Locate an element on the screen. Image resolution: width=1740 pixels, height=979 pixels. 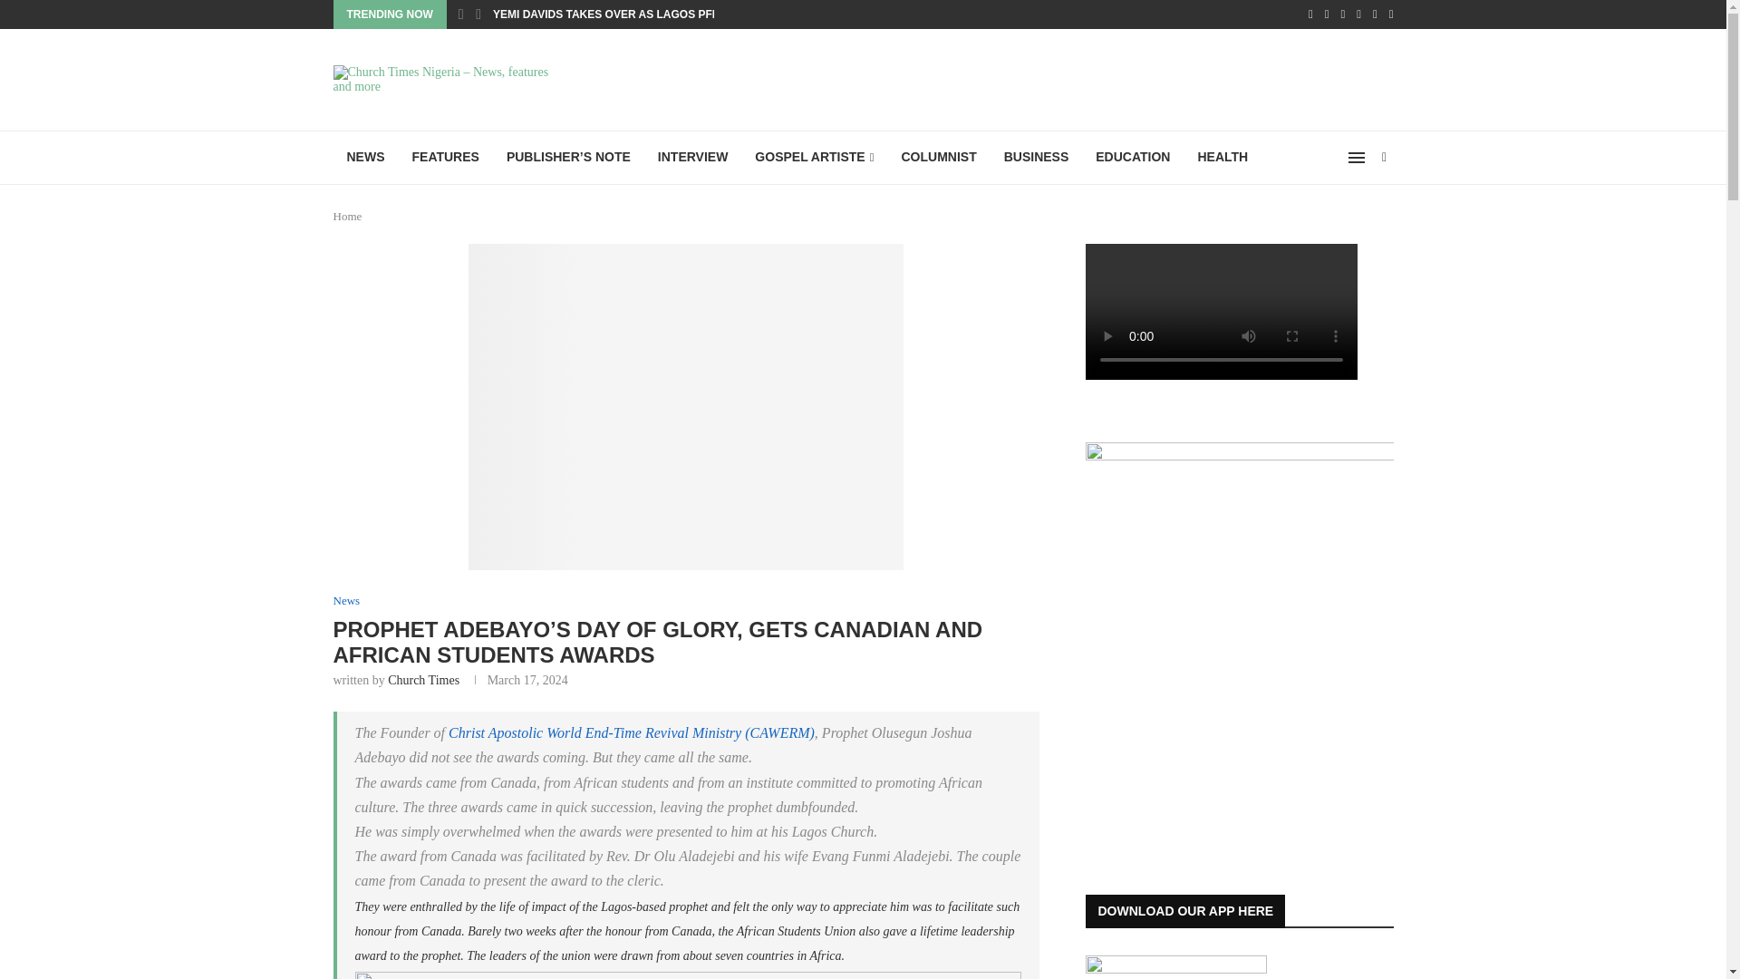
HEALTH is located at coordinates (1222, 158).